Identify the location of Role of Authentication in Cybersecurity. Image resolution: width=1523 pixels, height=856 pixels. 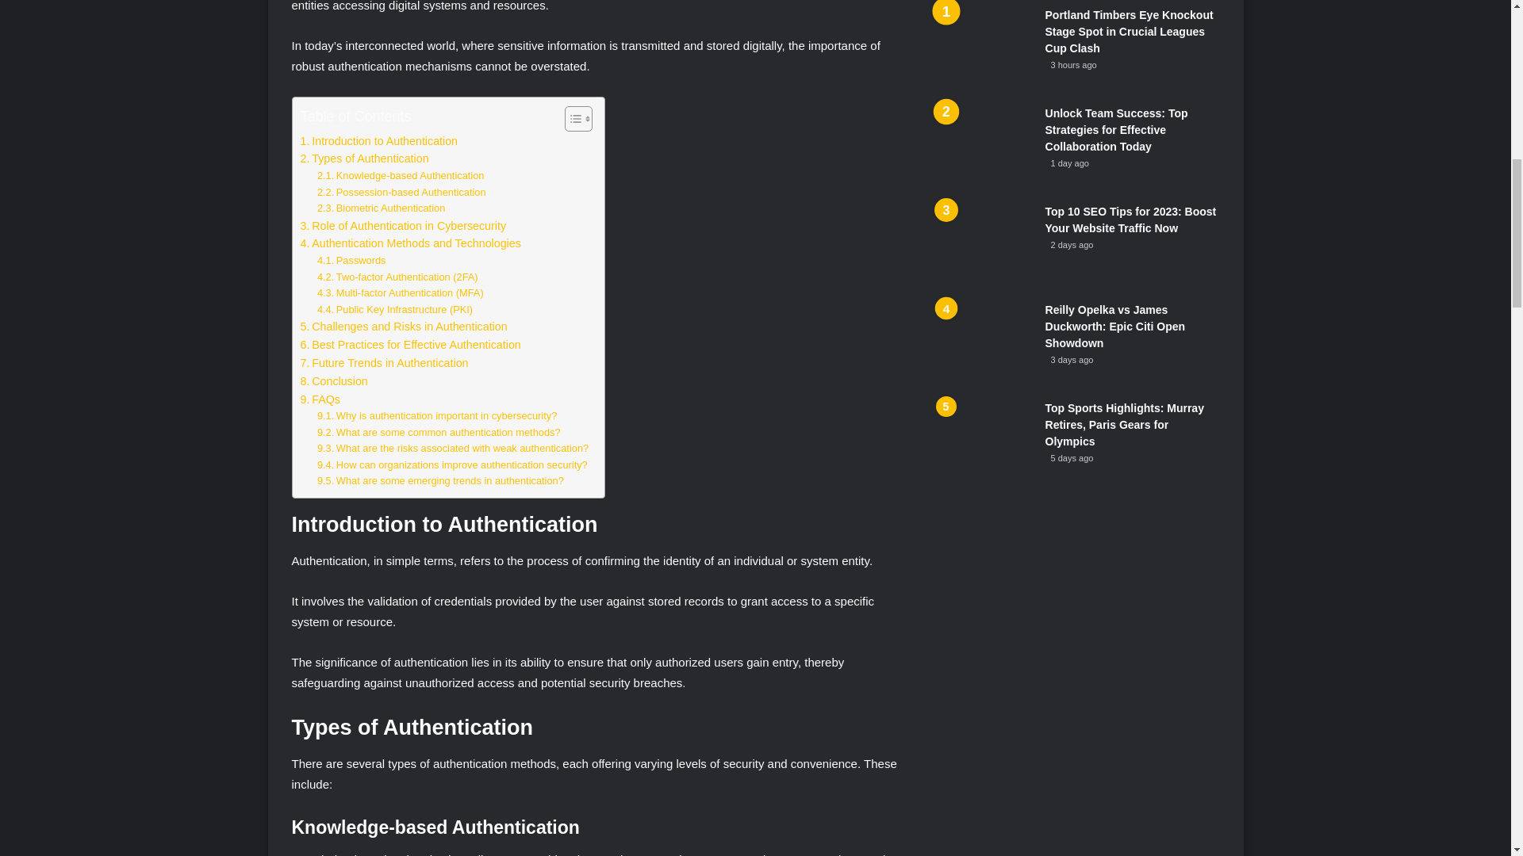
(403, 227).